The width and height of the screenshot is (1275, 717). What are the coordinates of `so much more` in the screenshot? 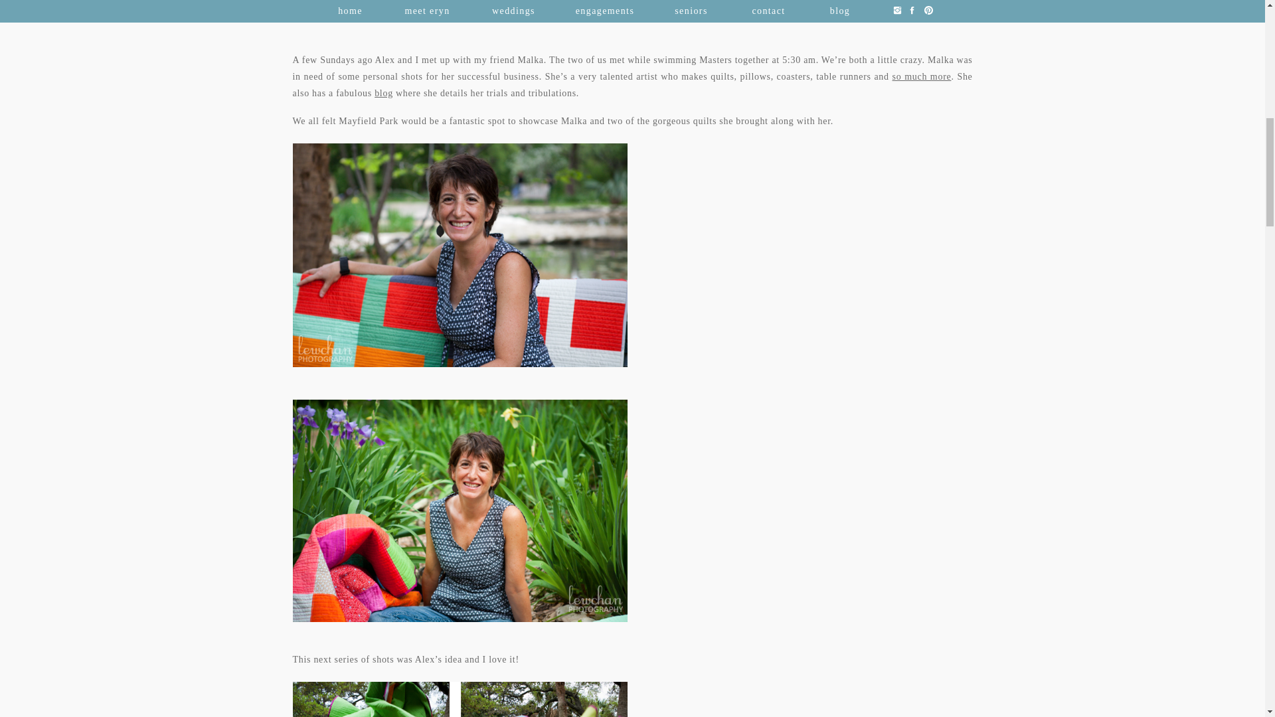 It's located at (922, 77).